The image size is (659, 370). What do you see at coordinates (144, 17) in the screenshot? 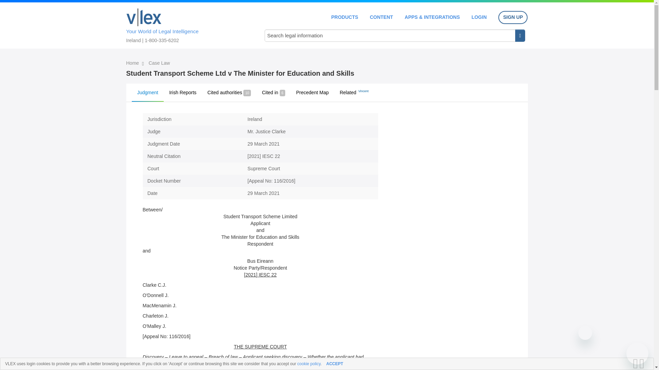
I see `Home` at bounding box center [144, 17].